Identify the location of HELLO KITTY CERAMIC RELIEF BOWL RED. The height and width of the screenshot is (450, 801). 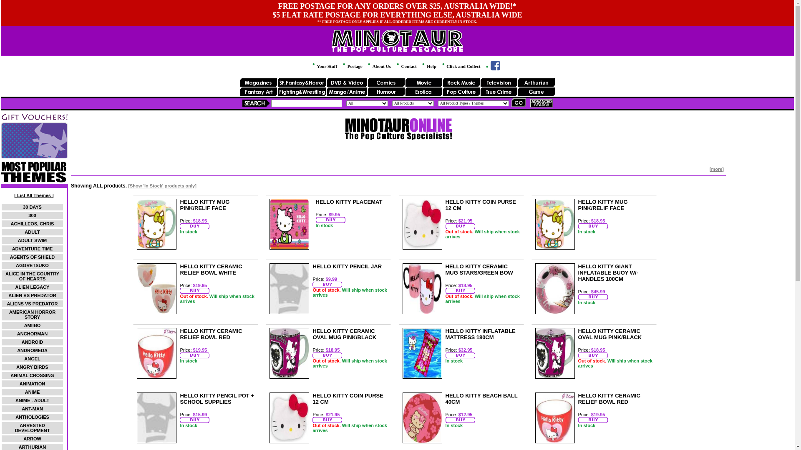
(609, 399).